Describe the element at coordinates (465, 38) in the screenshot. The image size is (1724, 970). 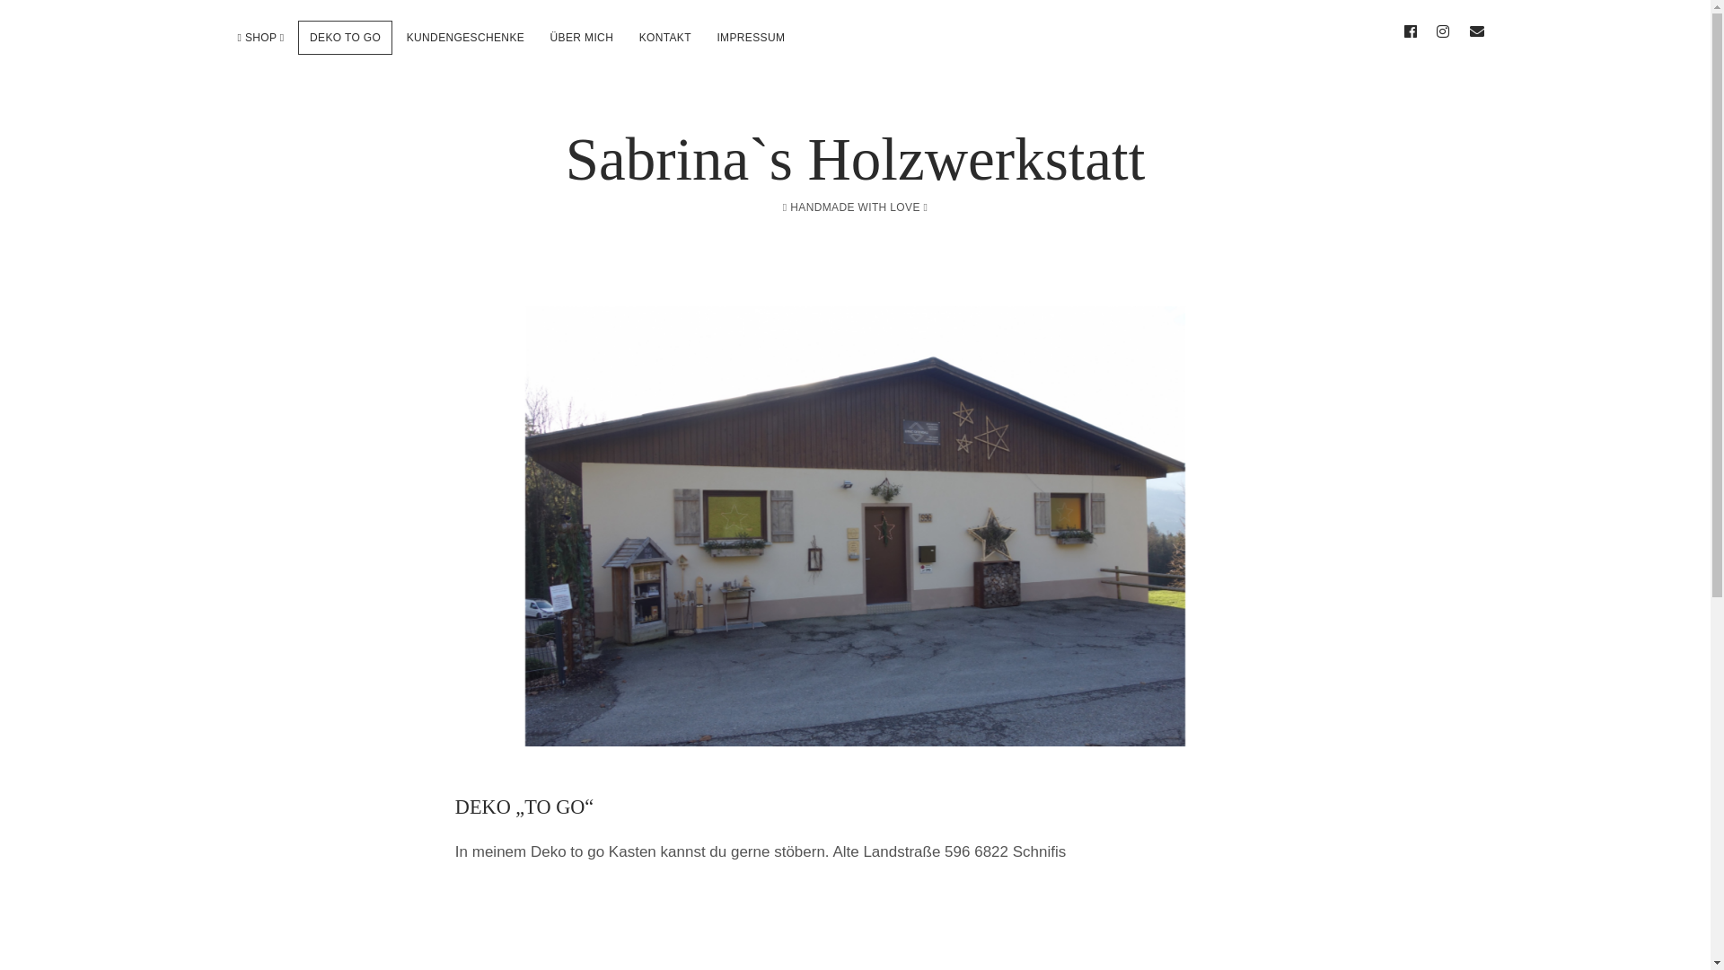
I see `KUNDENGESCHENKE` at that location.